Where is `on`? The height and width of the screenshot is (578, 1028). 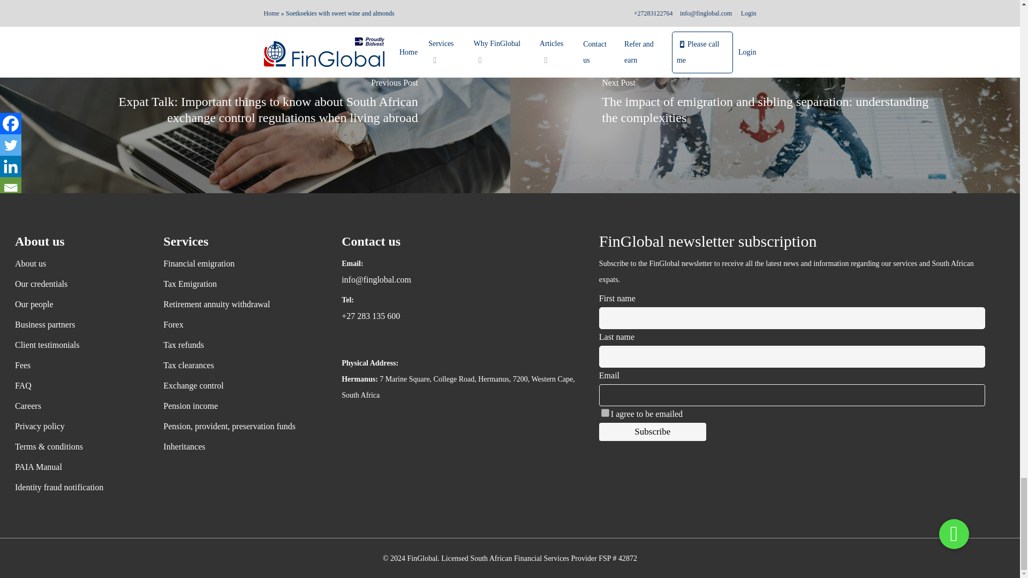
on is located at coordinates (605, 412).